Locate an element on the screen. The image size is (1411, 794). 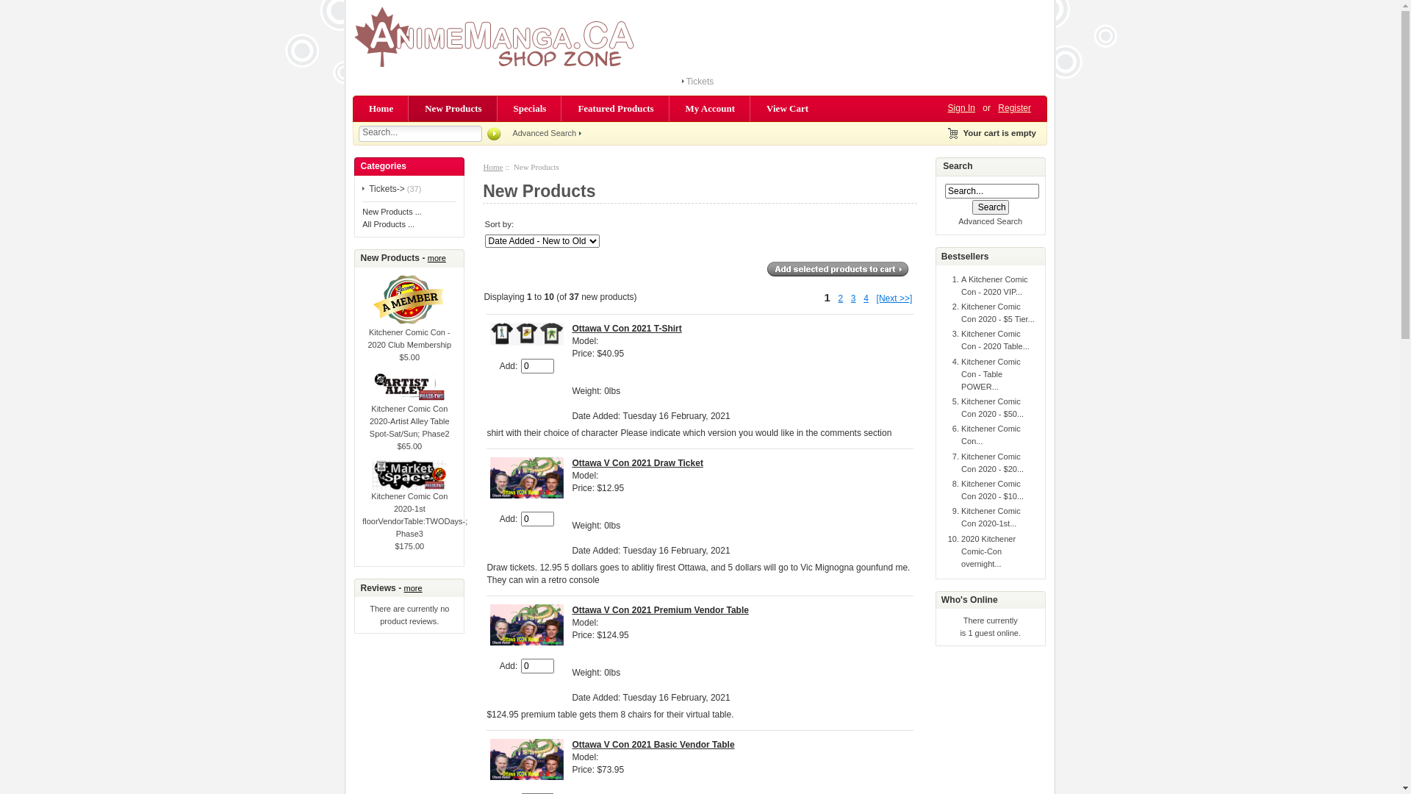
Kitchener Comic Con - 2020 Table... is located at coordinates (995, 340).